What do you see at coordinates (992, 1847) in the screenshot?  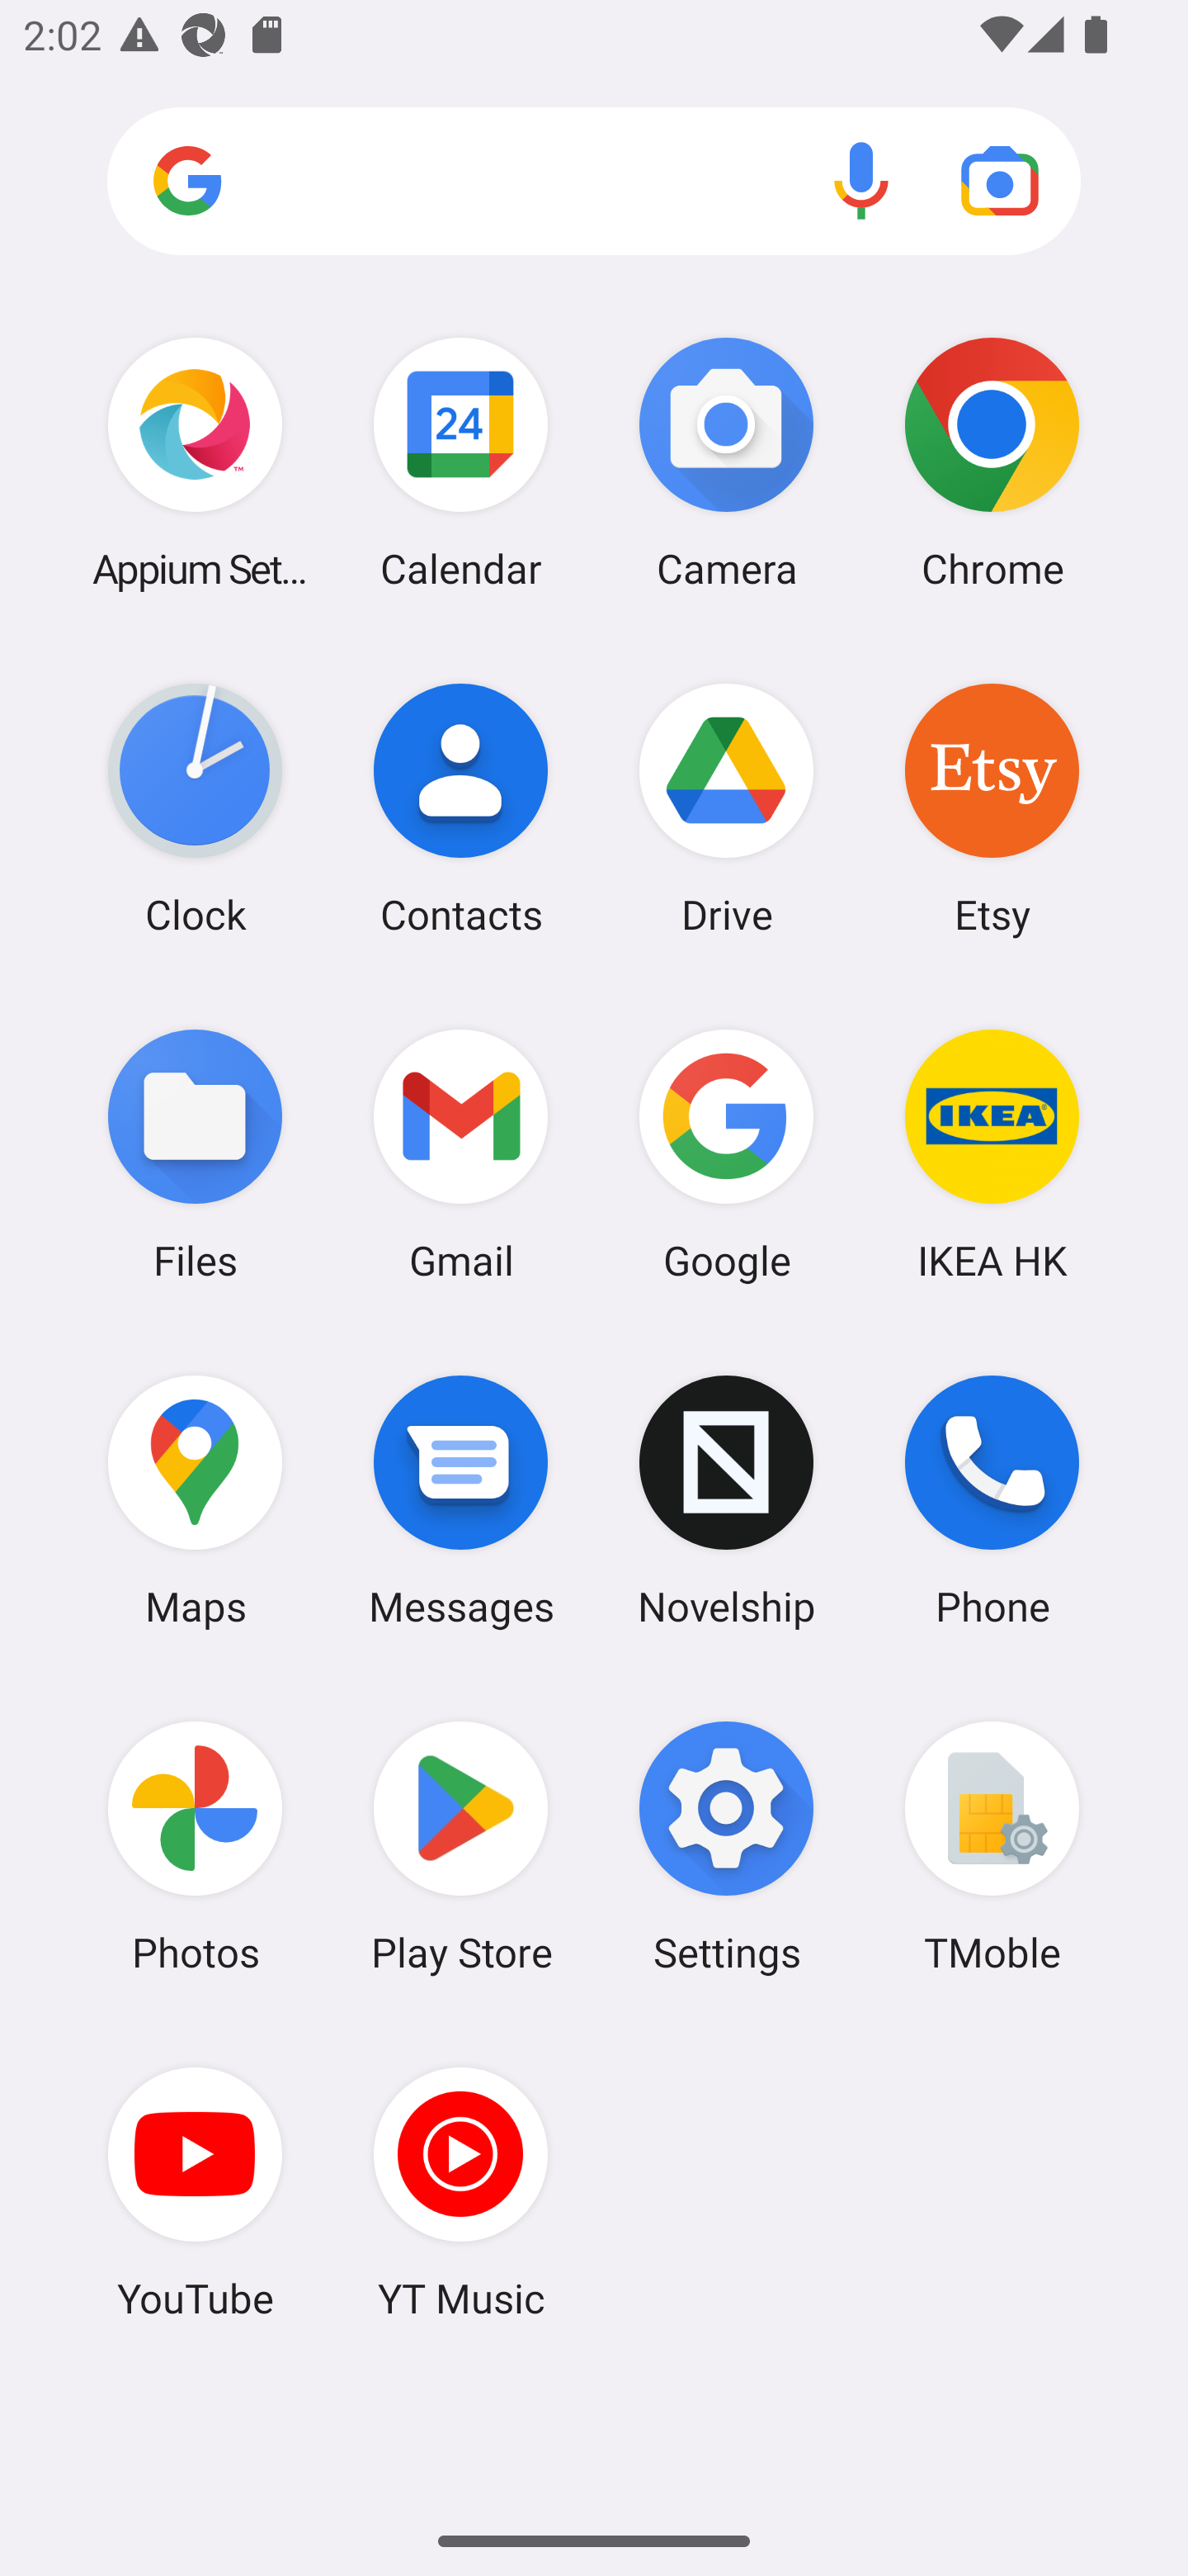 I see `TMoble` at bounding box center [992, 1847].